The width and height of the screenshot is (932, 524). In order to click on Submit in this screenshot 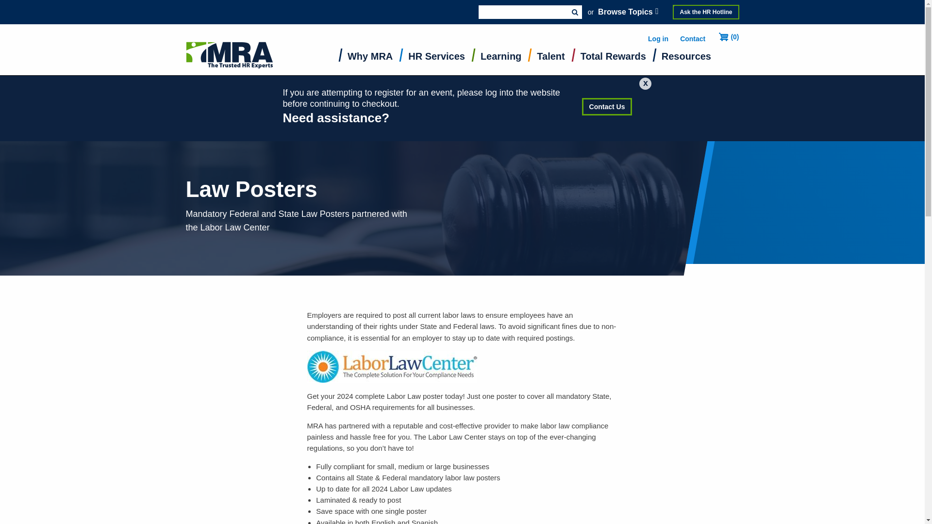, I will do `click(575, 12)`.